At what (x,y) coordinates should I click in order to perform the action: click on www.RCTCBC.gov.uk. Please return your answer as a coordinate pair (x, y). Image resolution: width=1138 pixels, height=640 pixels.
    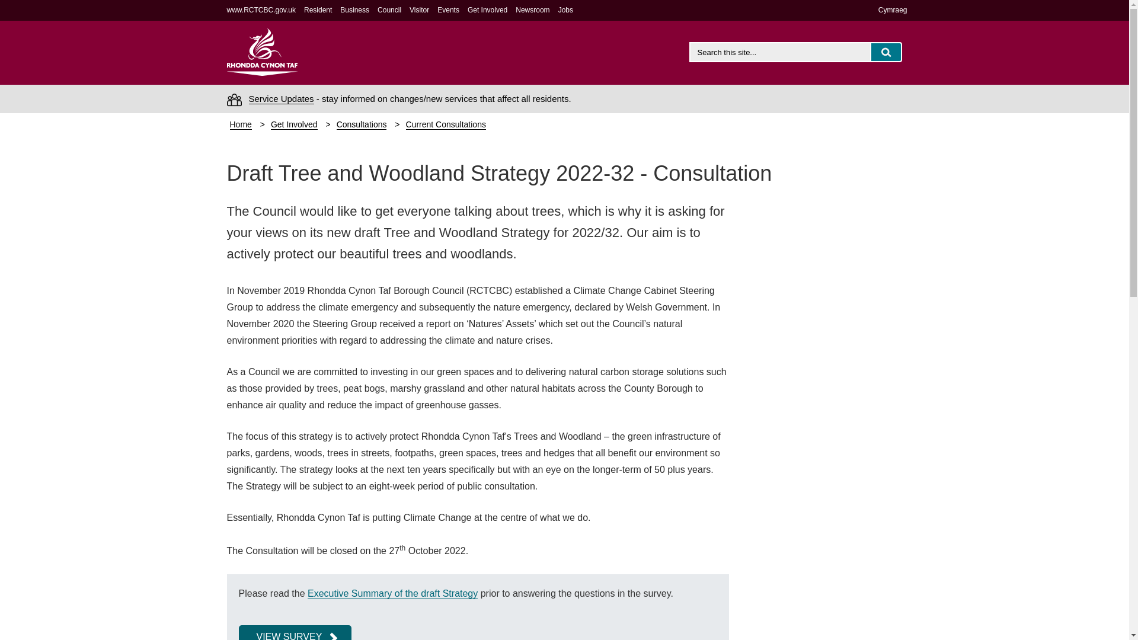
    Looking at the image, I should click on (263, 9).